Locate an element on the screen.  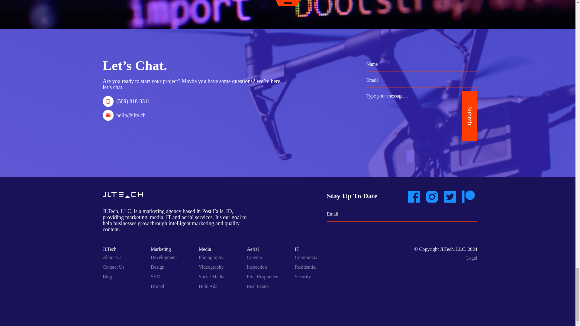
Design is located at coordinates (157, 267).